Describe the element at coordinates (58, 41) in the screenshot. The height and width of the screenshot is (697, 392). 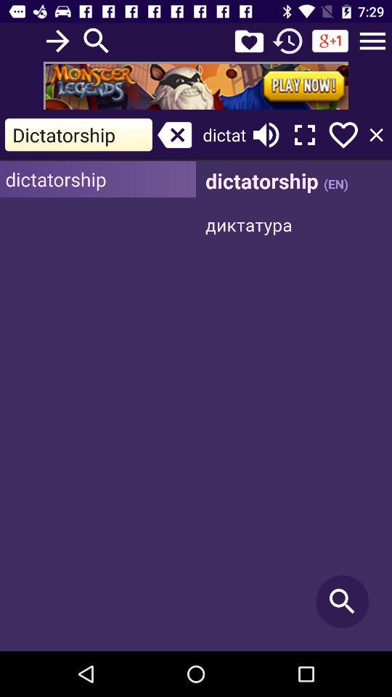
I see `foward` at that location.